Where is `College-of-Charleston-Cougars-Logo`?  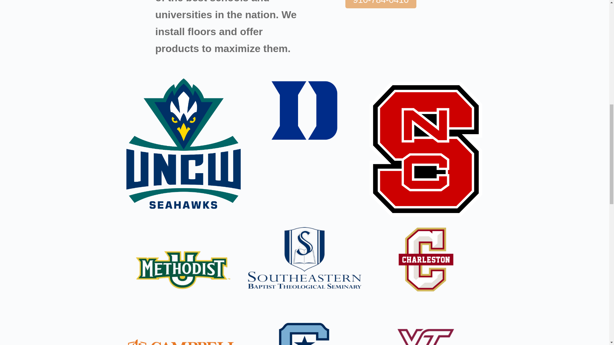
College-of-Charleston-Cougars-Logo is located at coordinates (426, 259).